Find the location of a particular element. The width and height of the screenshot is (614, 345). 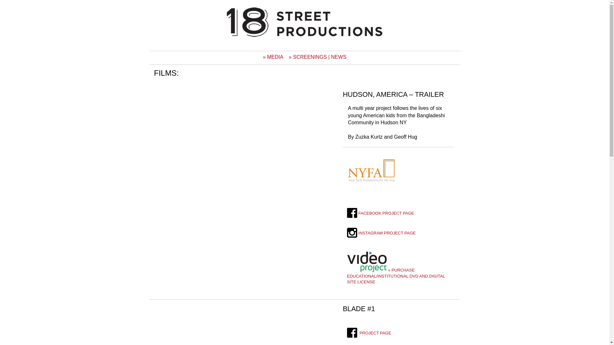

 PROJECT PAGE is located at coordinates (369, 333).